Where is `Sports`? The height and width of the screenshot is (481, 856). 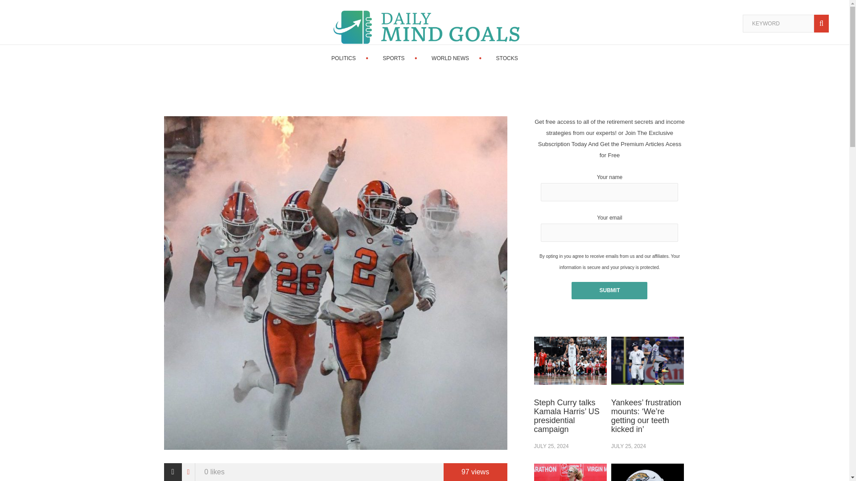 Sports is located at coordinates (393, 58).